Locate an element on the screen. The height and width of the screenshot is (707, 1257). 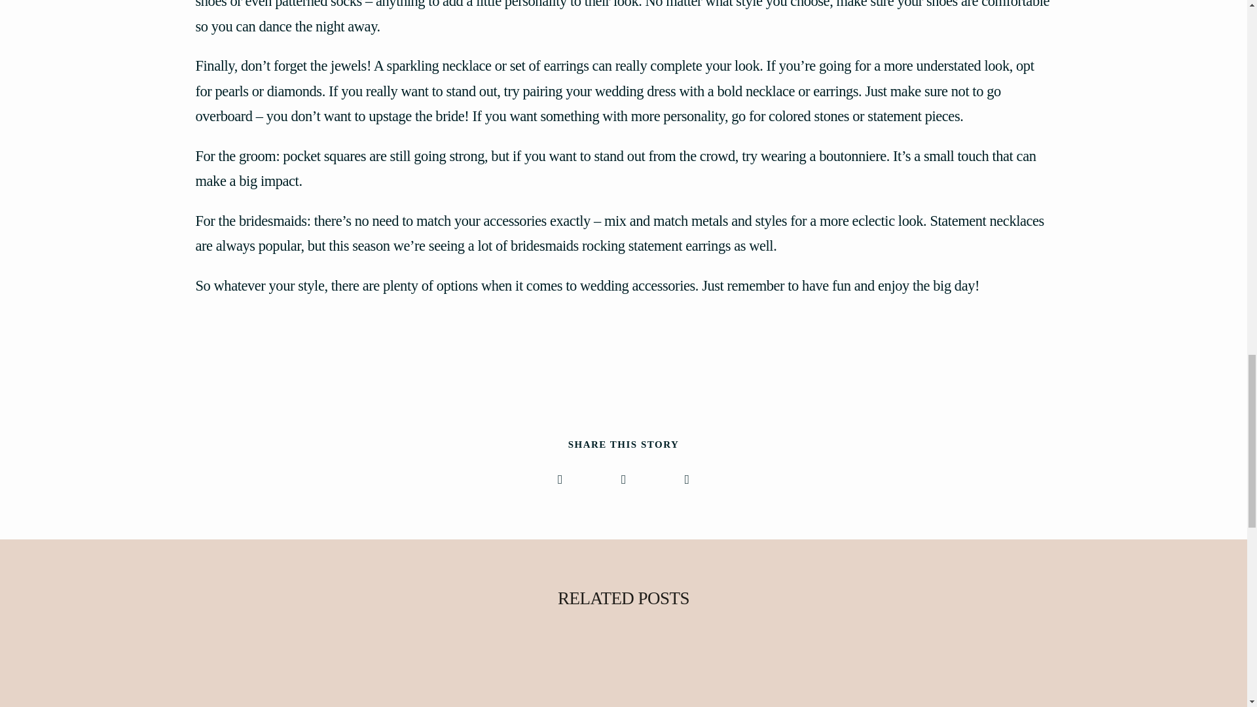
Wedding Shoe Ideas is located at coordinates (624, 682).